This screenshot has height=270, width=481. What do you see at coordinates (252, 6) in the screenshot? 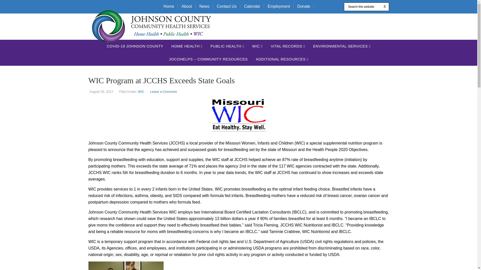
I see `Calendar` at bounding box center [252, 6].